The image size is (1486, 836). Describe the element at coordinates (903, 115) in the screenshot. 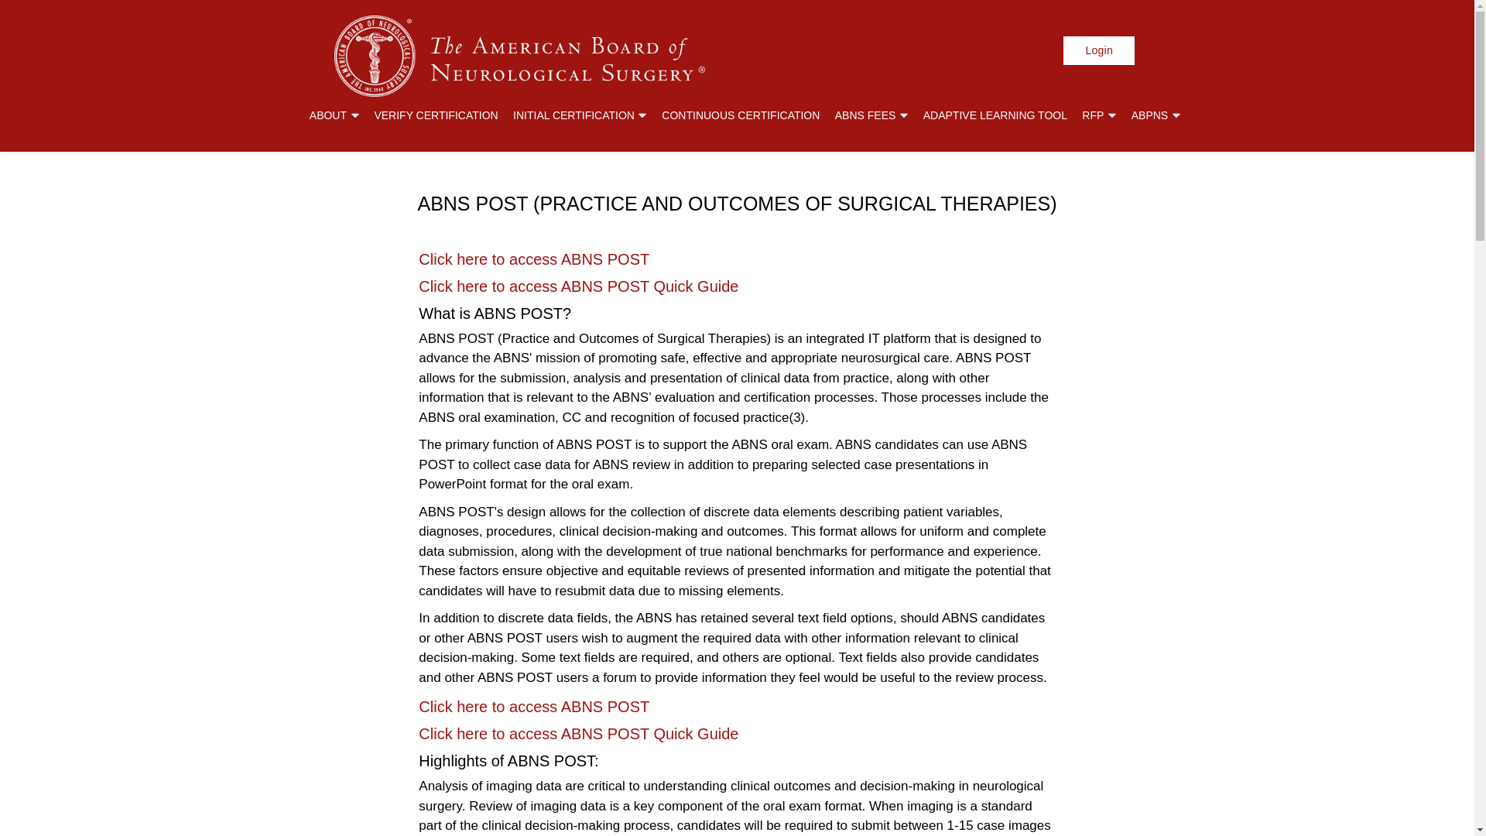

I see `Open Submenu` at that location.